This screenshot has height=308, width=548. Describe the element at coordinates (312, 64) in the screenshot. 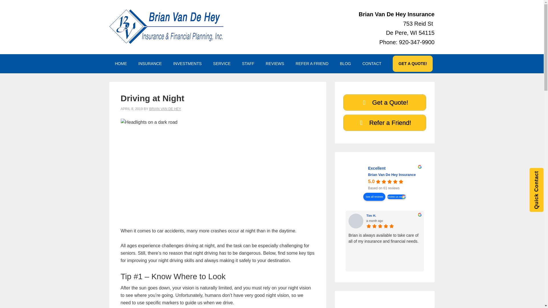

I see `REFER A FRIEND` at that location.